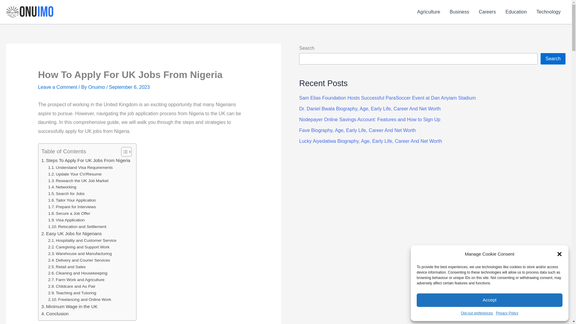 The image size is (576, 324). What do you see at coordinates (507, 313) in the screenshot?
I see `Privacy Policy` at bounding box center [507, 313].